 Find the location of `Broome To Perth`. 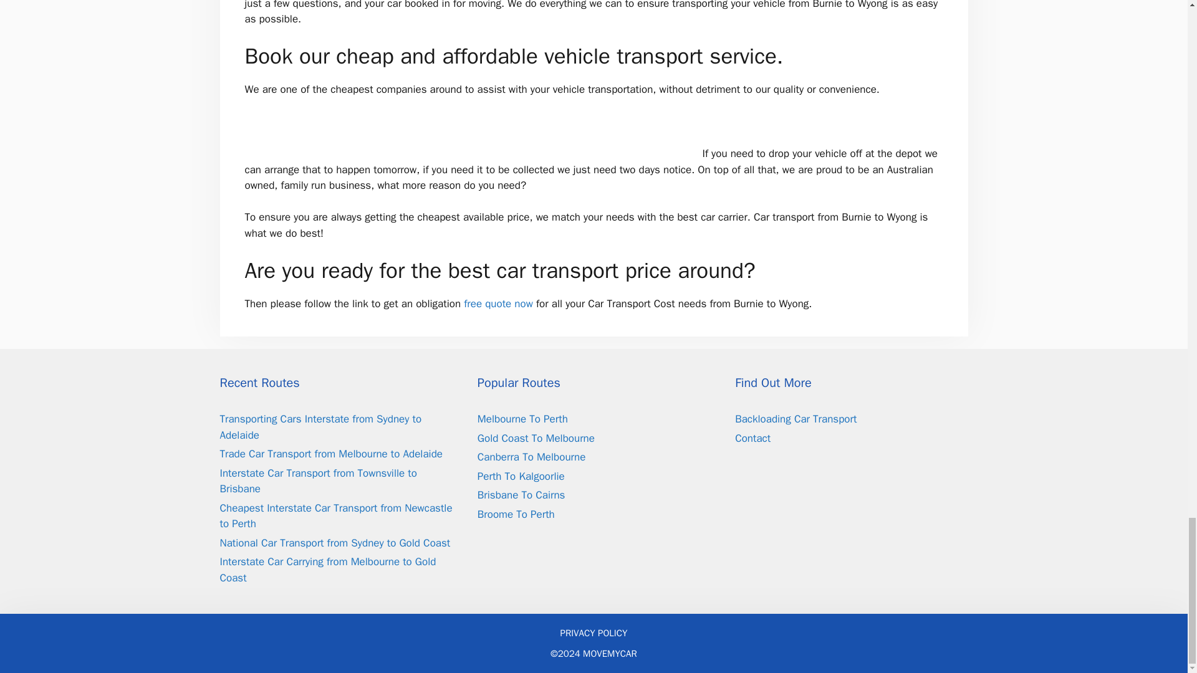

Broome To Perth is located at coordinates (516, 514).